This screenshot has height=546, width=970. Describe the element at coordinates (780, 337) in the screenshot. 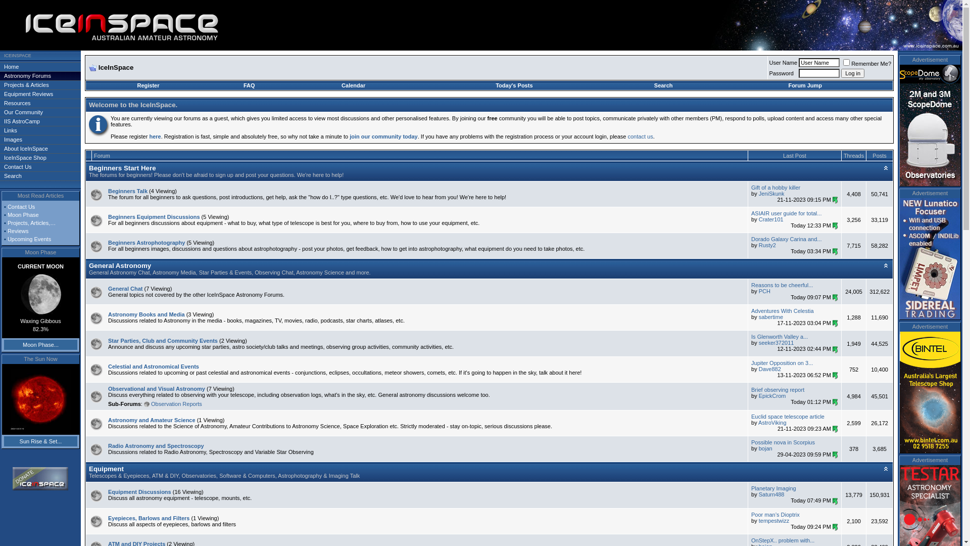

I see `Is Glenworth Valley a...` at that location.